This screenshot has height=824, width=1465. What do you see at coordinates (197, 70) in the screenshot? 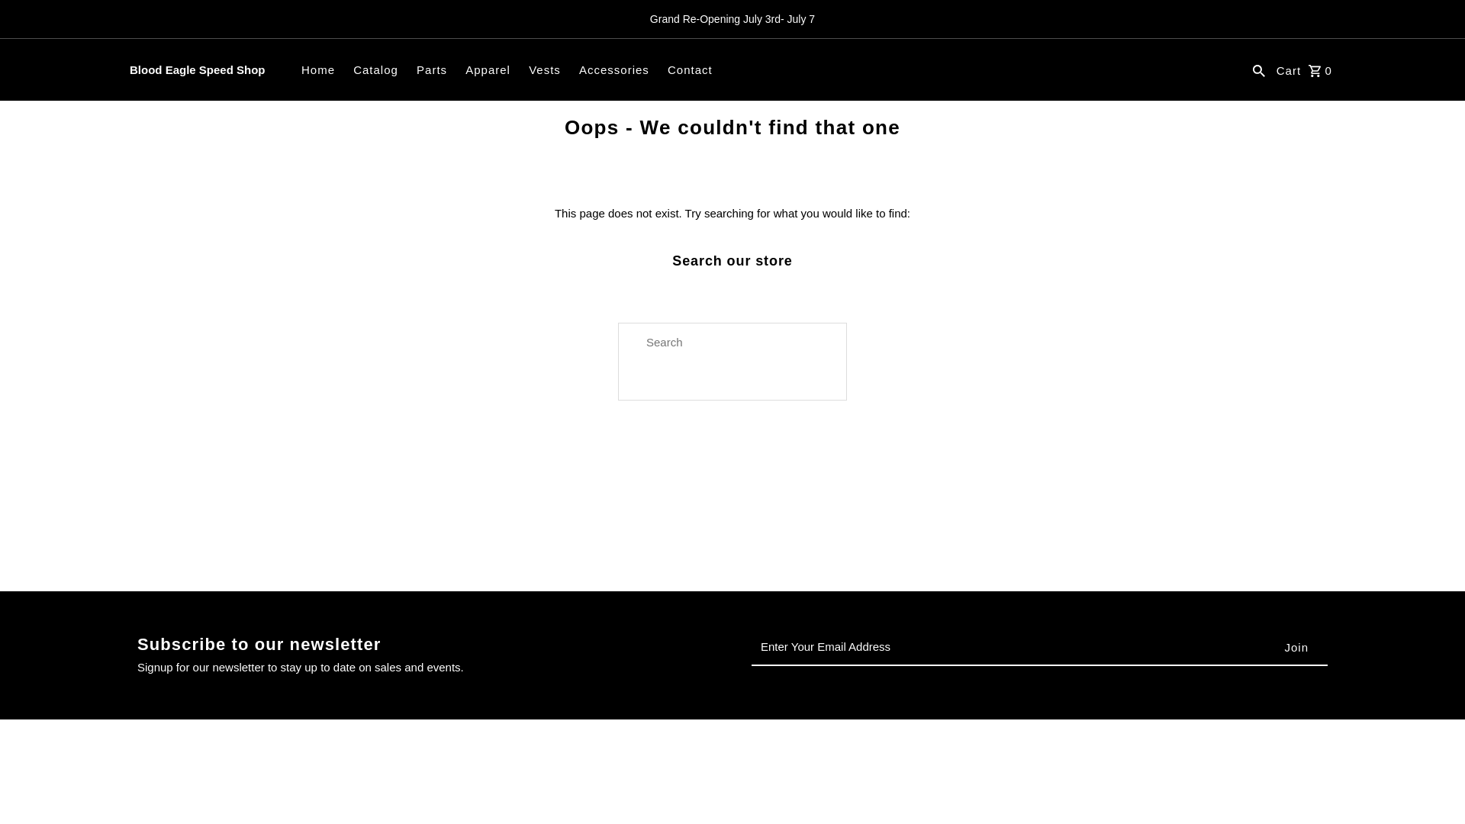
I see `Blood Eagle Speed Shop` at bounding box center [197, 70].